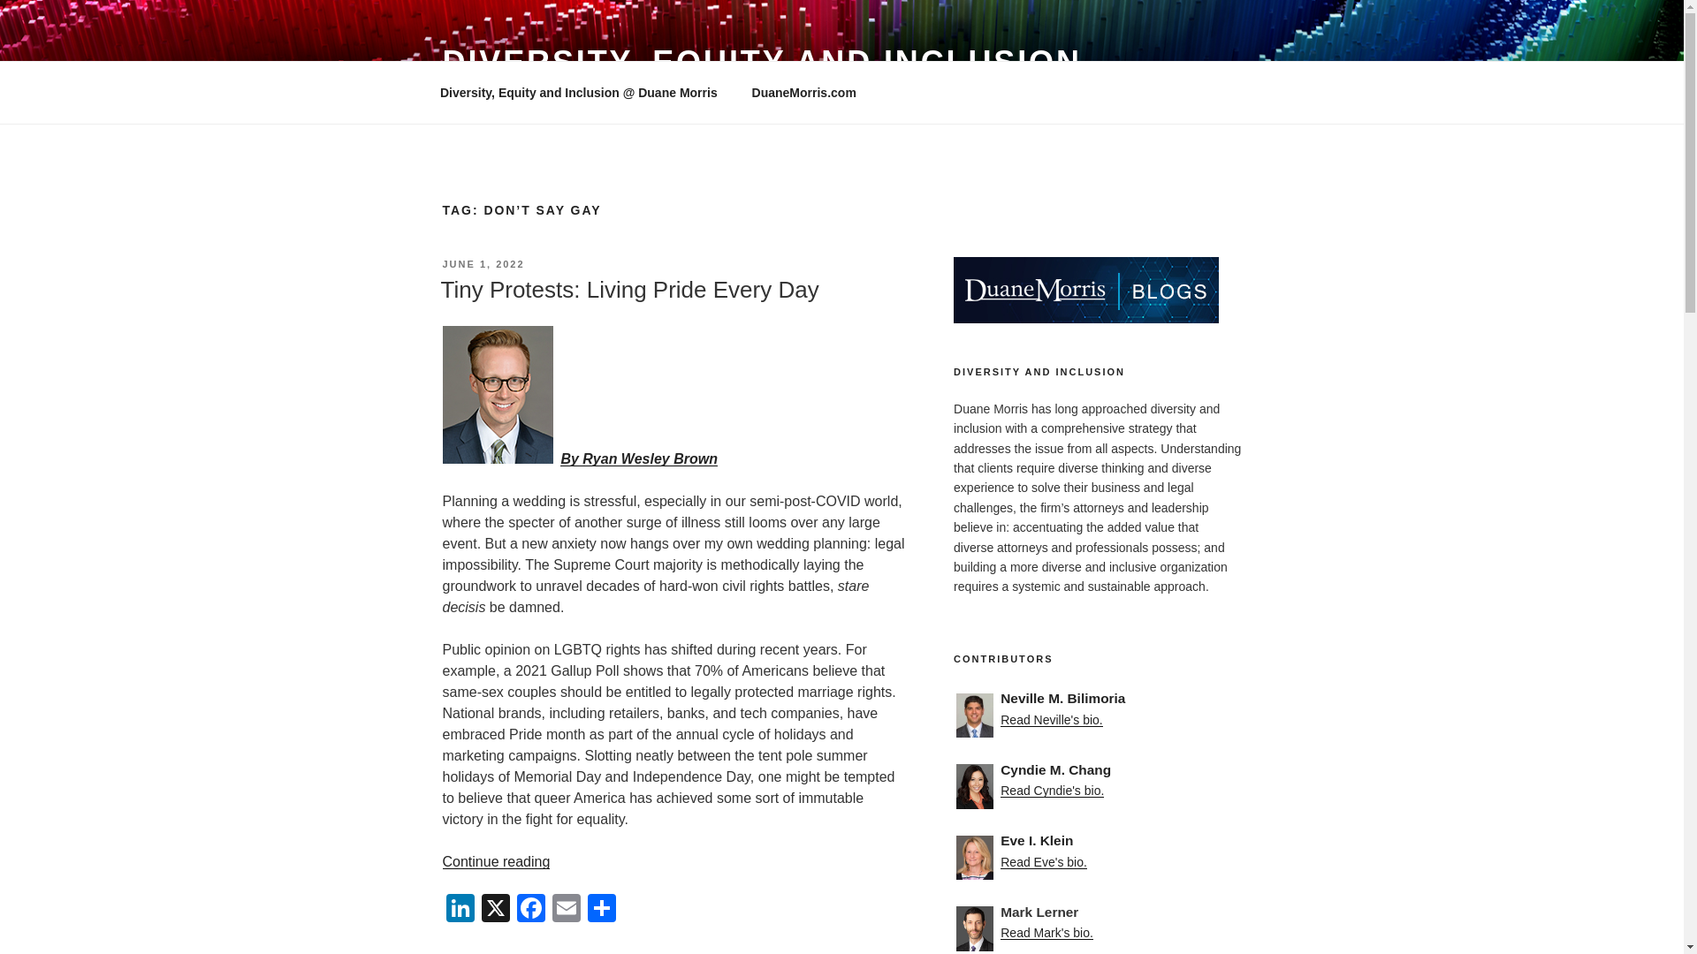 This screenshot has width=1697, height=954. Describe the element at coordinates (1085, 290) in the screenshot. I see `Click to return to the Duane Morris Blogs home page.` at that location.